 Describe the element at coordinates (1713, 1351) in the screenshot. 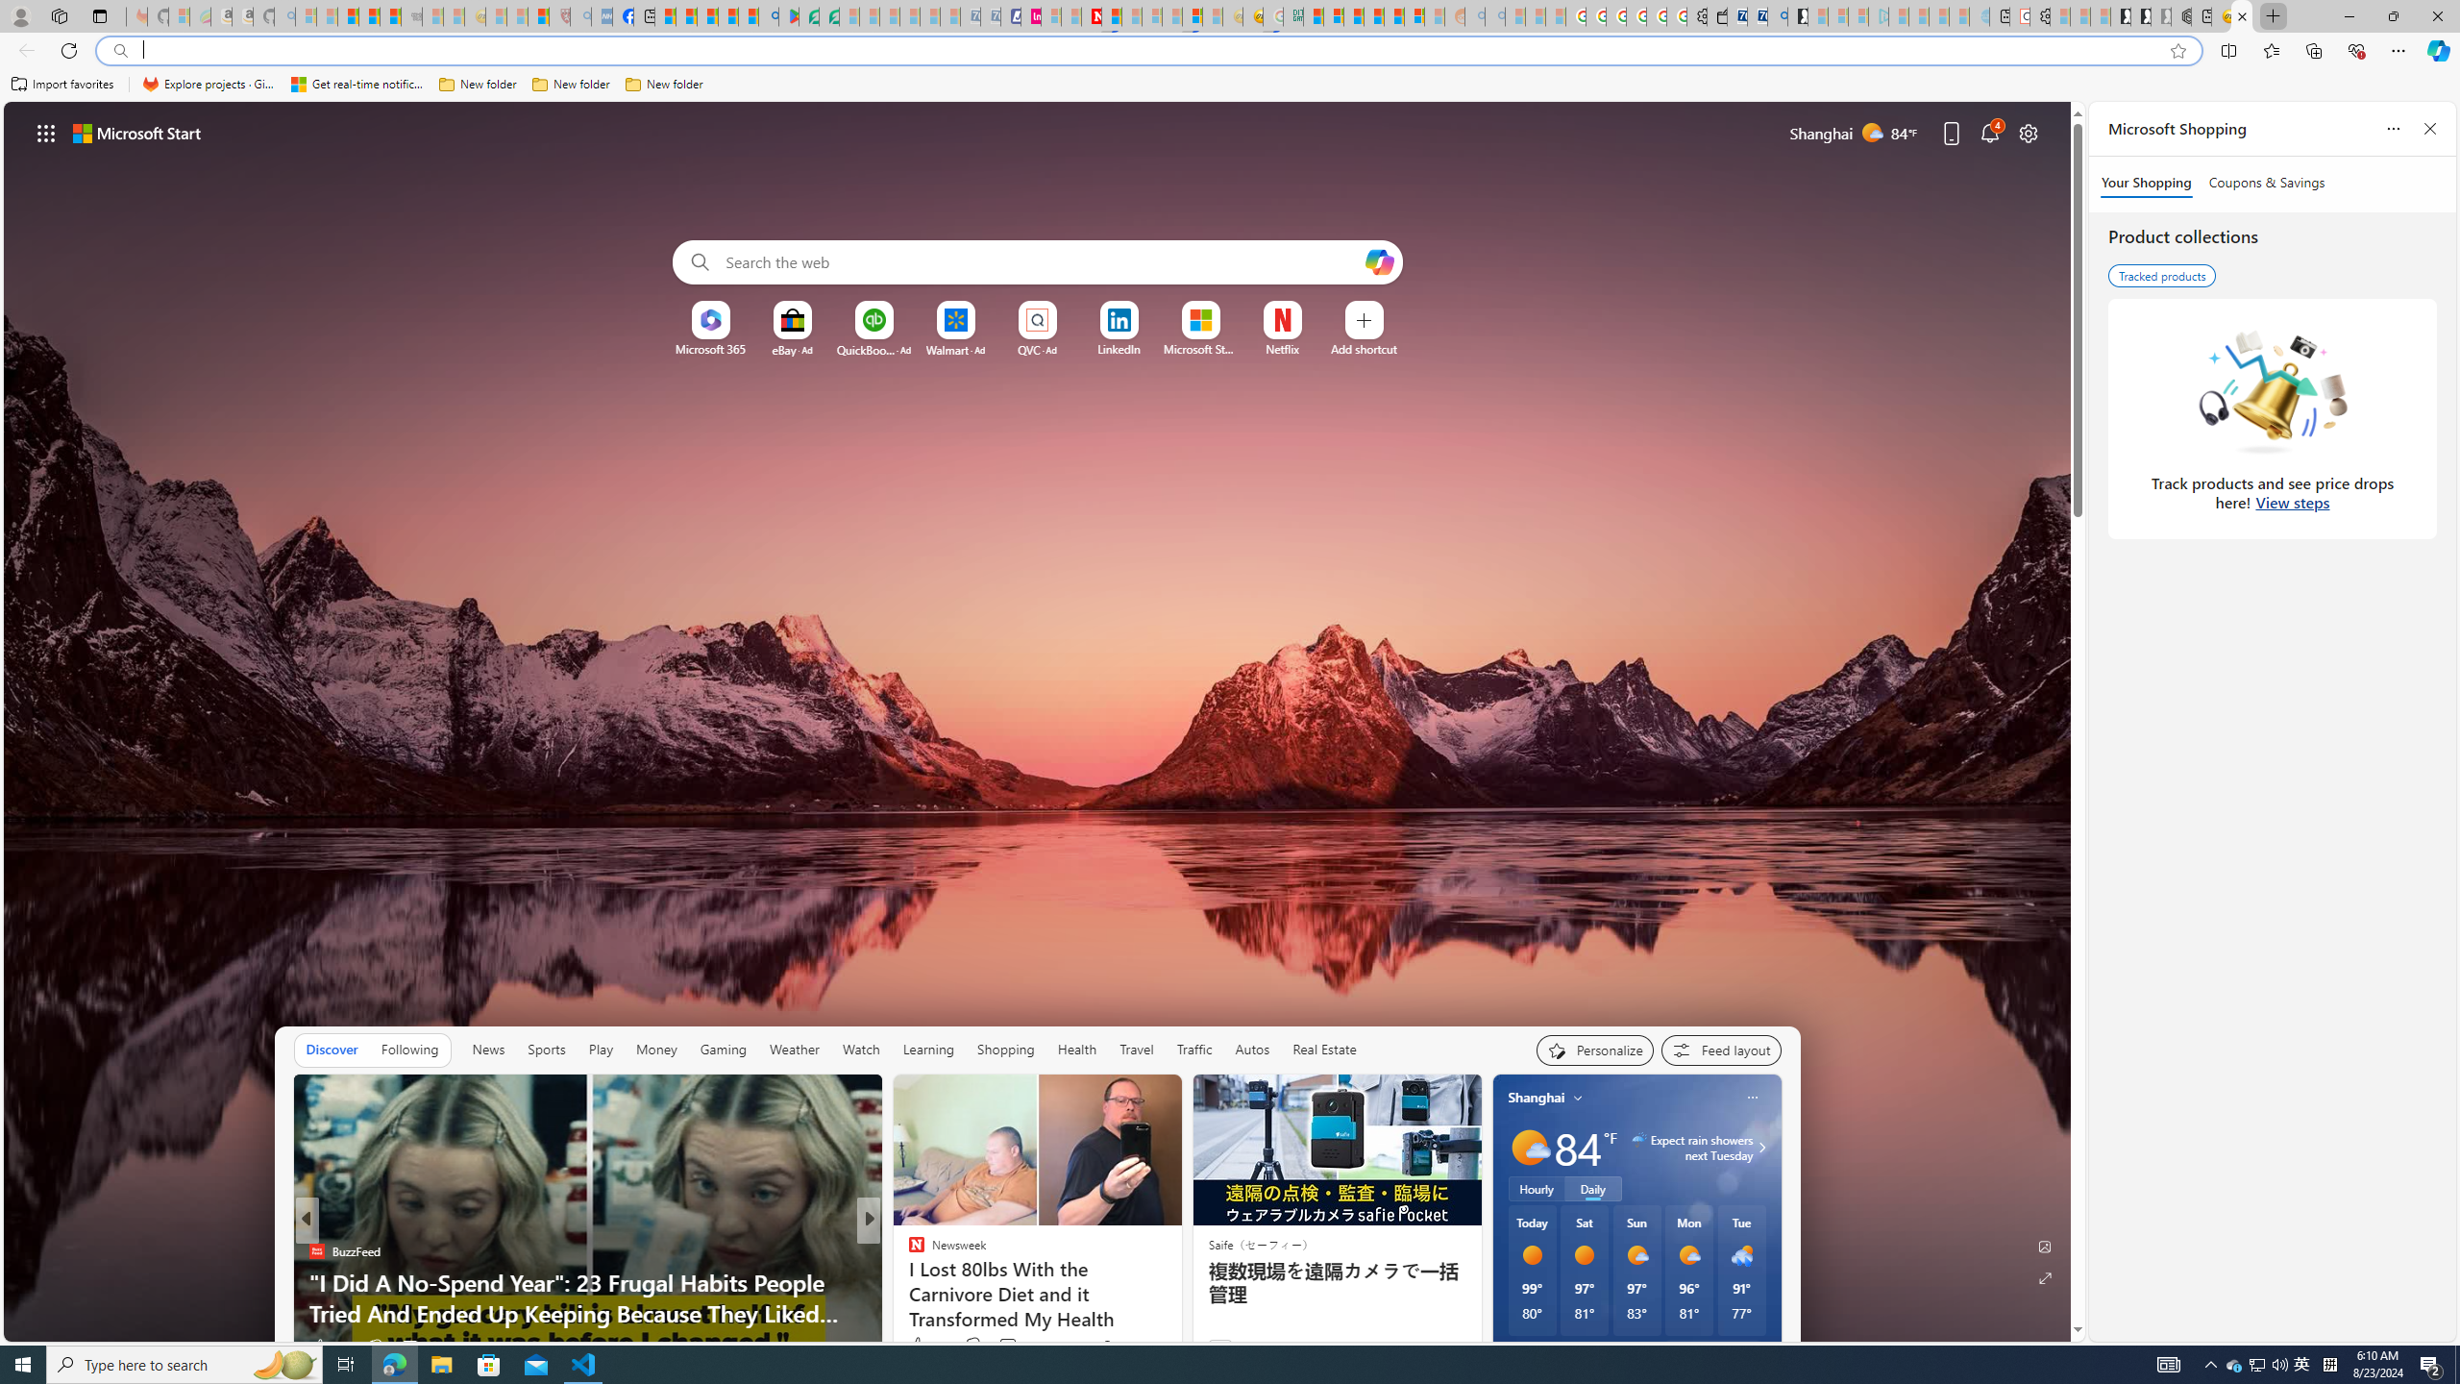

I see `See full forecast` at that location.